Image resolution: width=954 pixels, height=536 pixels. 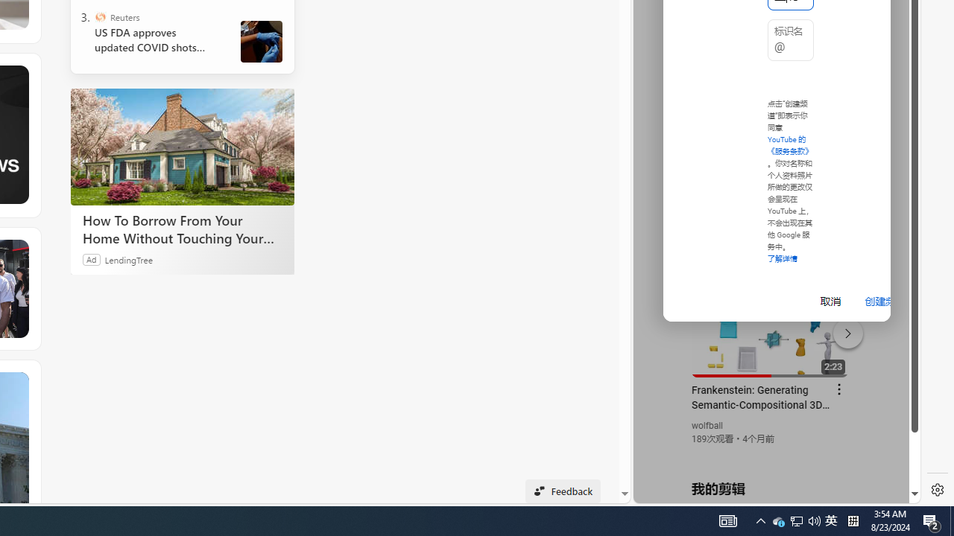 What do you see at coordinates (766, 491) in the screenshot?
I see `Class: dict_pnIcon rms_img` at bounding box center [766, 491].